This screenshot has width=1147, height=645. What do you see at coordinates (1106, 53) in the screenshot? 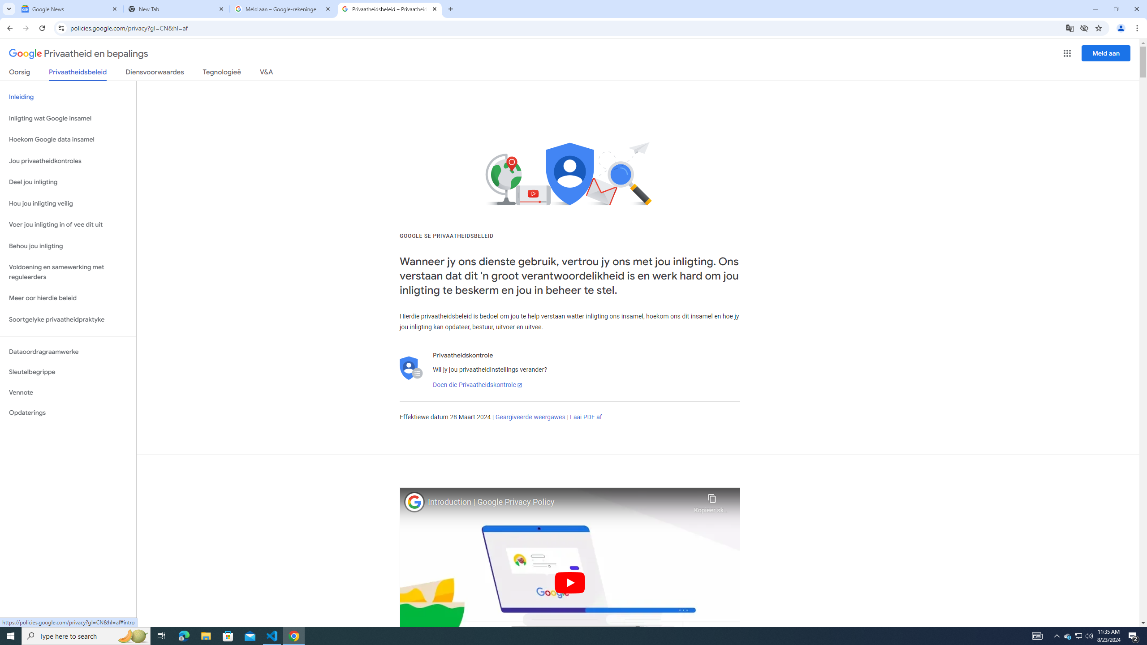
I see `Meld aan` at bounding box center [1106, 53].